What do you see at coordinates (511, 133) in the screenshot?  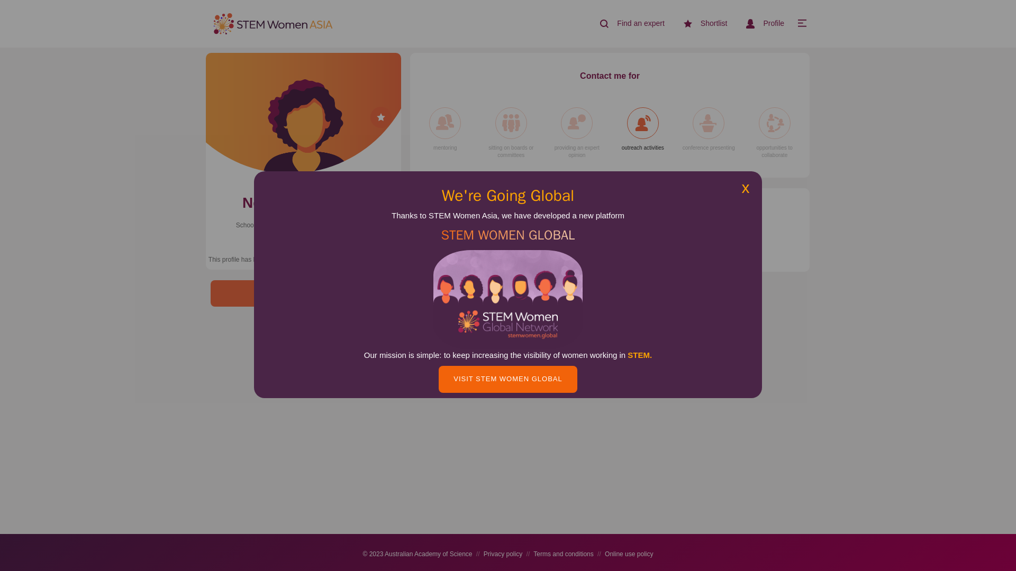 I see `Receive invitations to sit on boards and committees` at bounding box center [511, 133].